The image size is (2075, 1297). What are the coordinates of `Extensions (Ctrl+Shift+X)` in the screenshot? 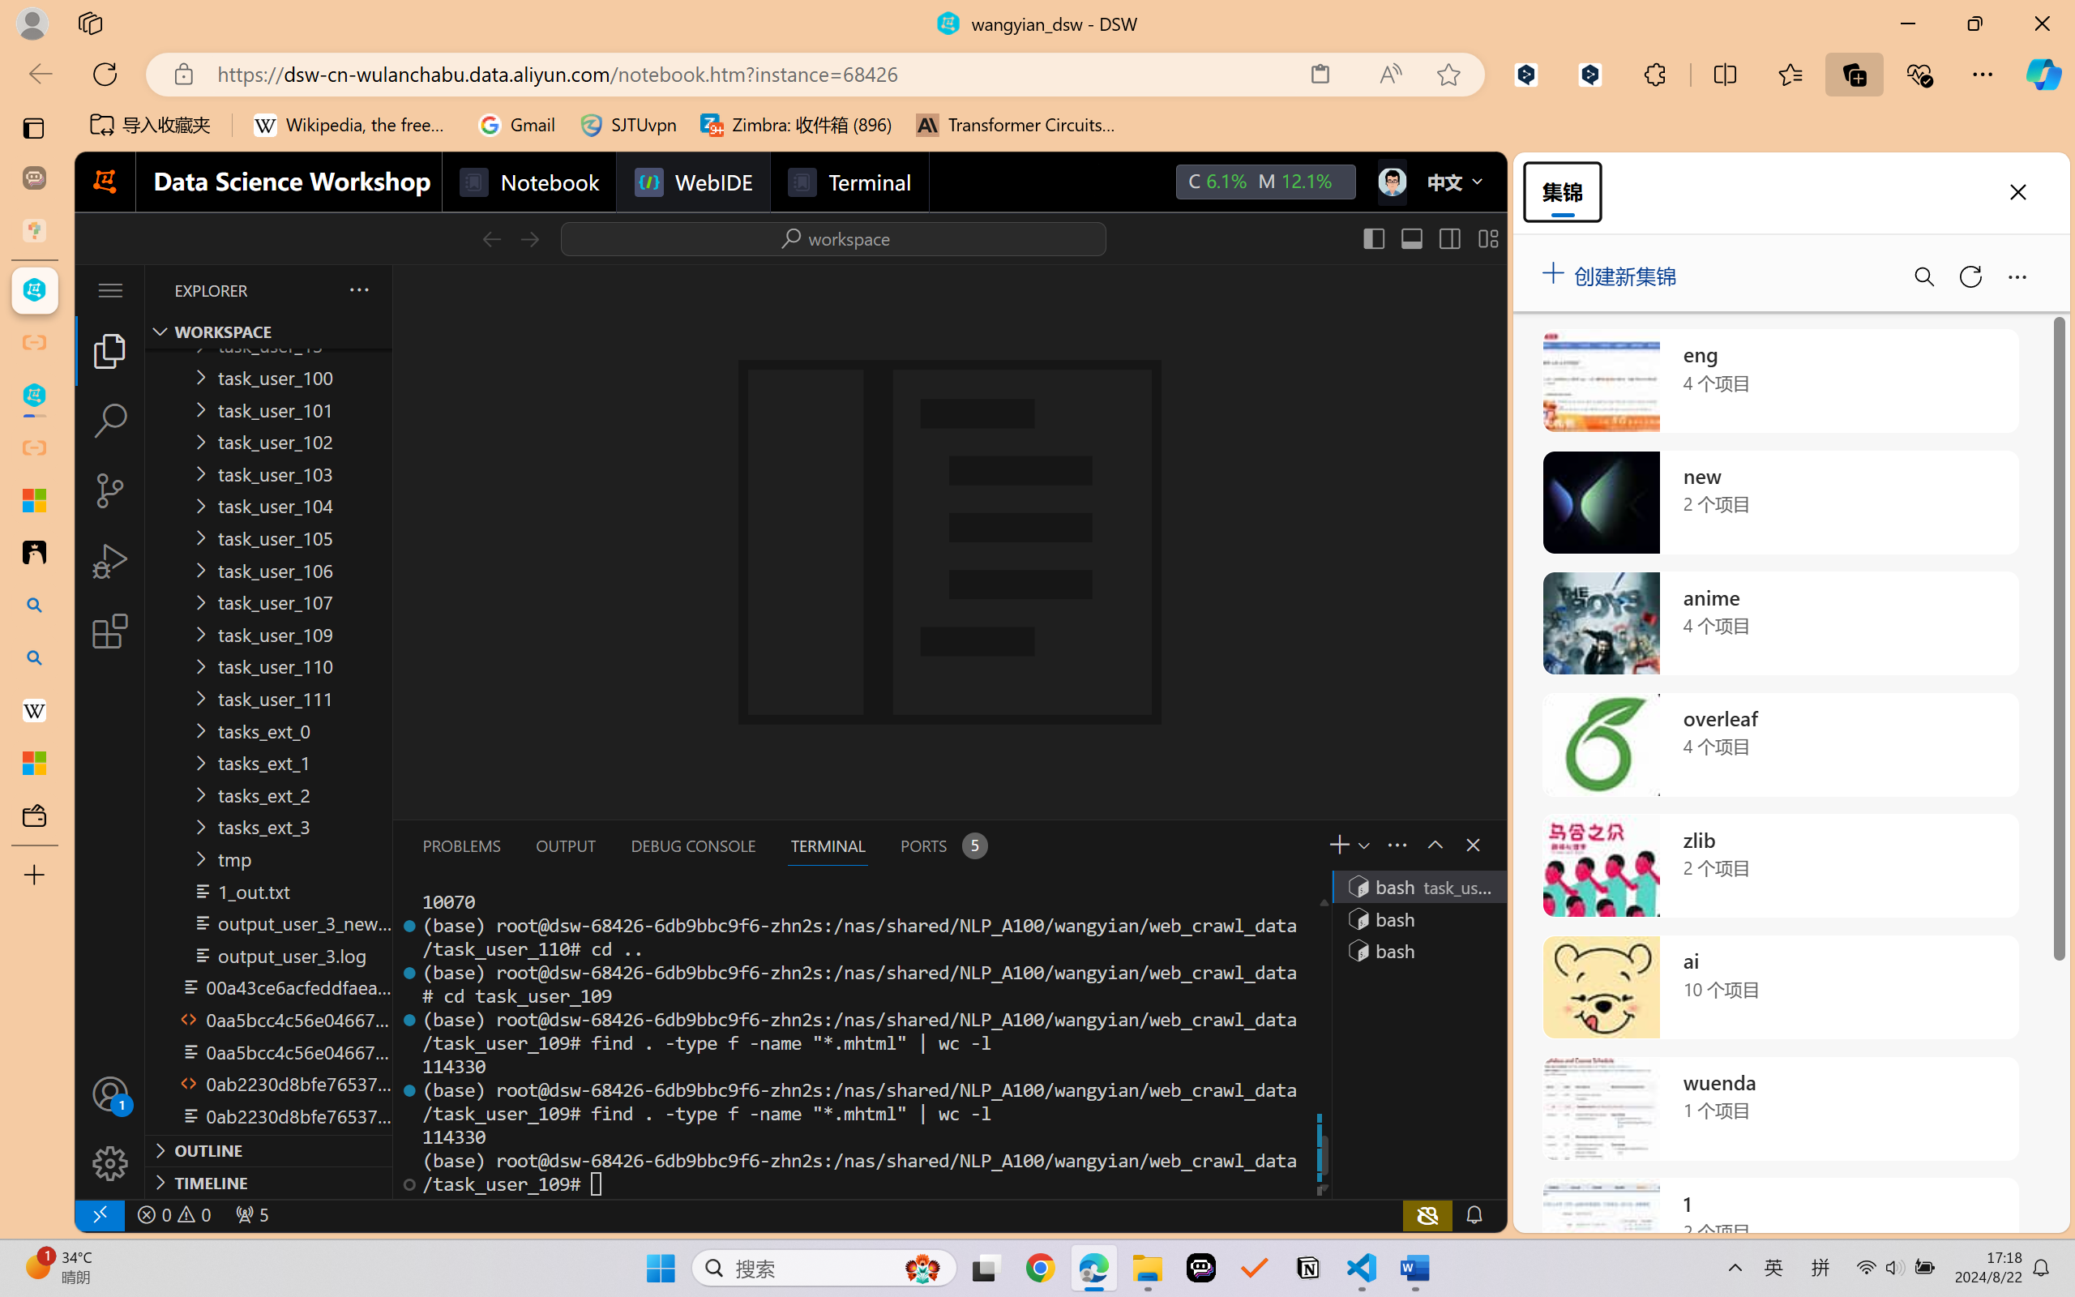 It's located at (110, 631).